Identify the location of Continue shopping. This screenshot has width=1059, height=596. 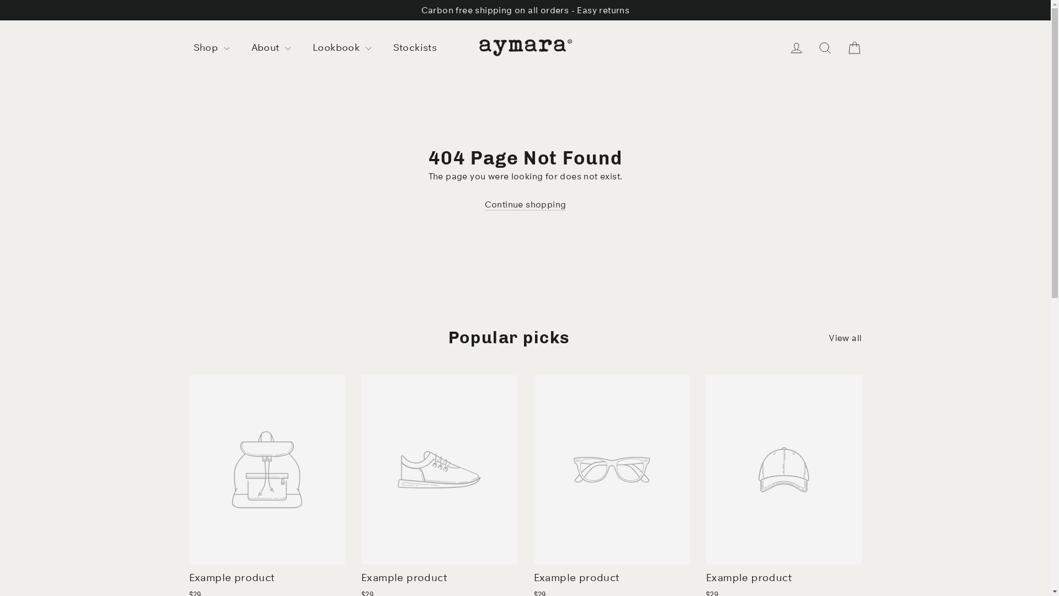
(526, 205).